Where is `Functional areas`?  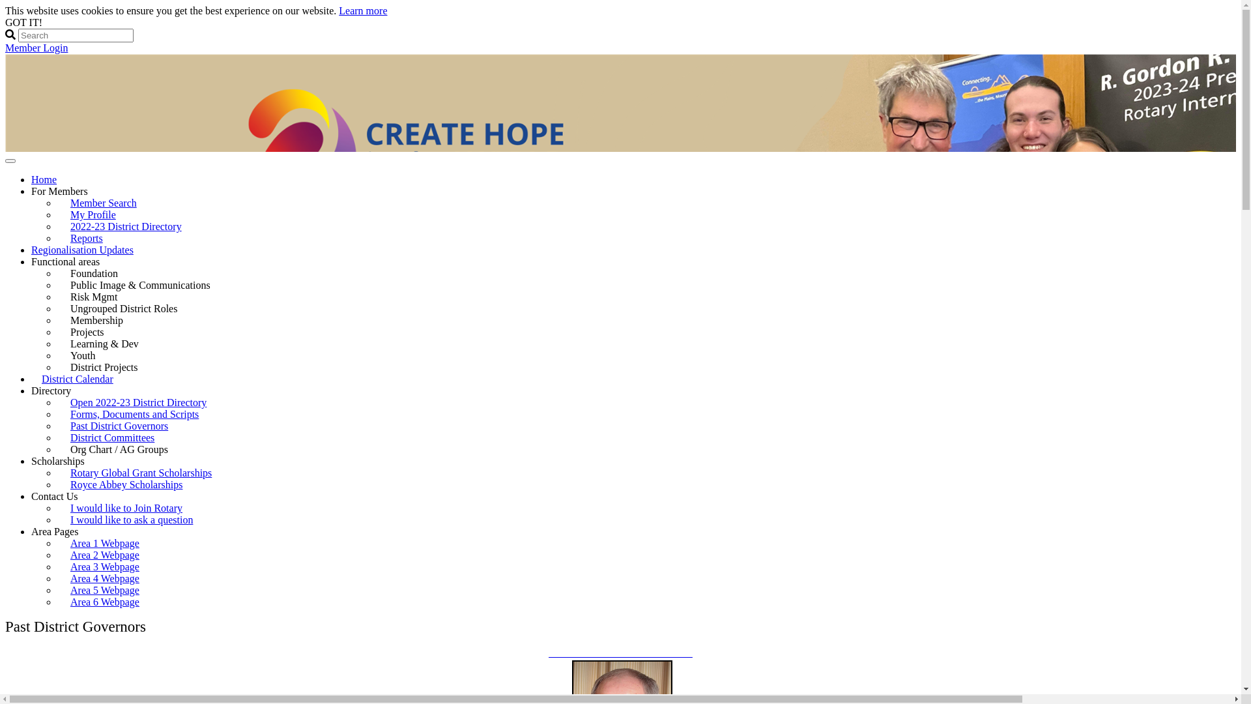 Functional areas is located at coordinates (65, 262).